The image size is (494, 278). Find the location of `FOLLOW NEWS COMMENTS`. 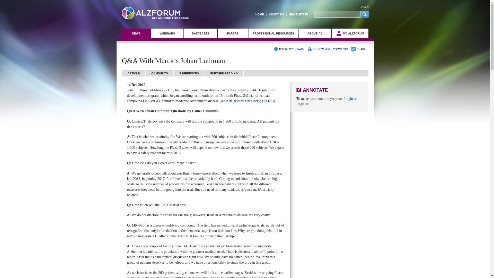

FOLLOW NEWS COMMENTS is located at coordinates (328, 49).